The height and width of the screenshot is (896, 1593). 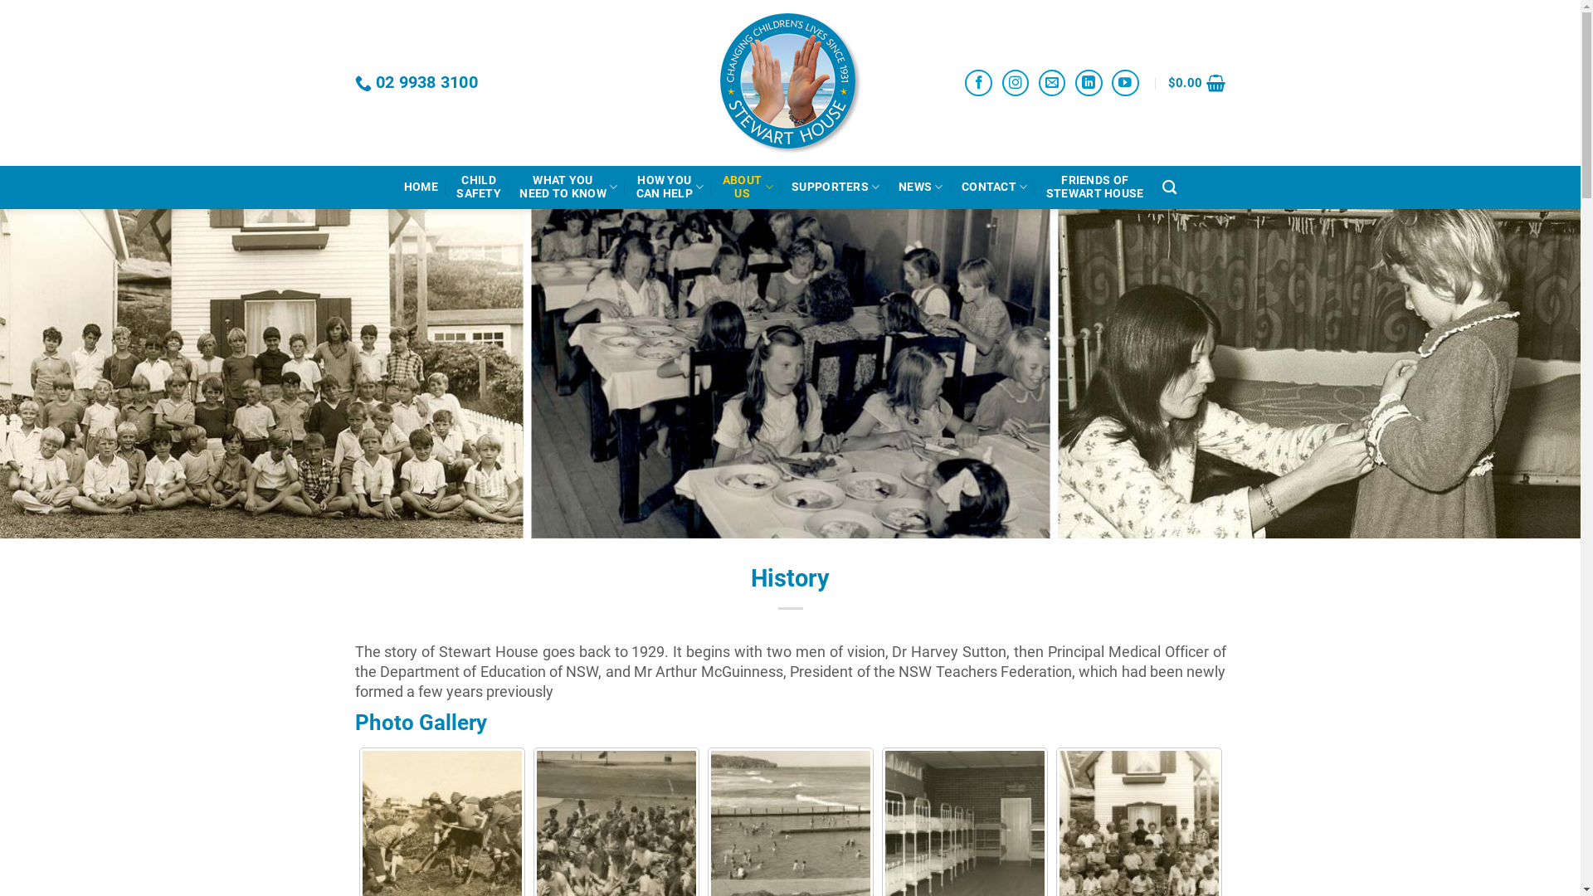 I want to click on Follow on Facebook, so click(x=979, y=83).